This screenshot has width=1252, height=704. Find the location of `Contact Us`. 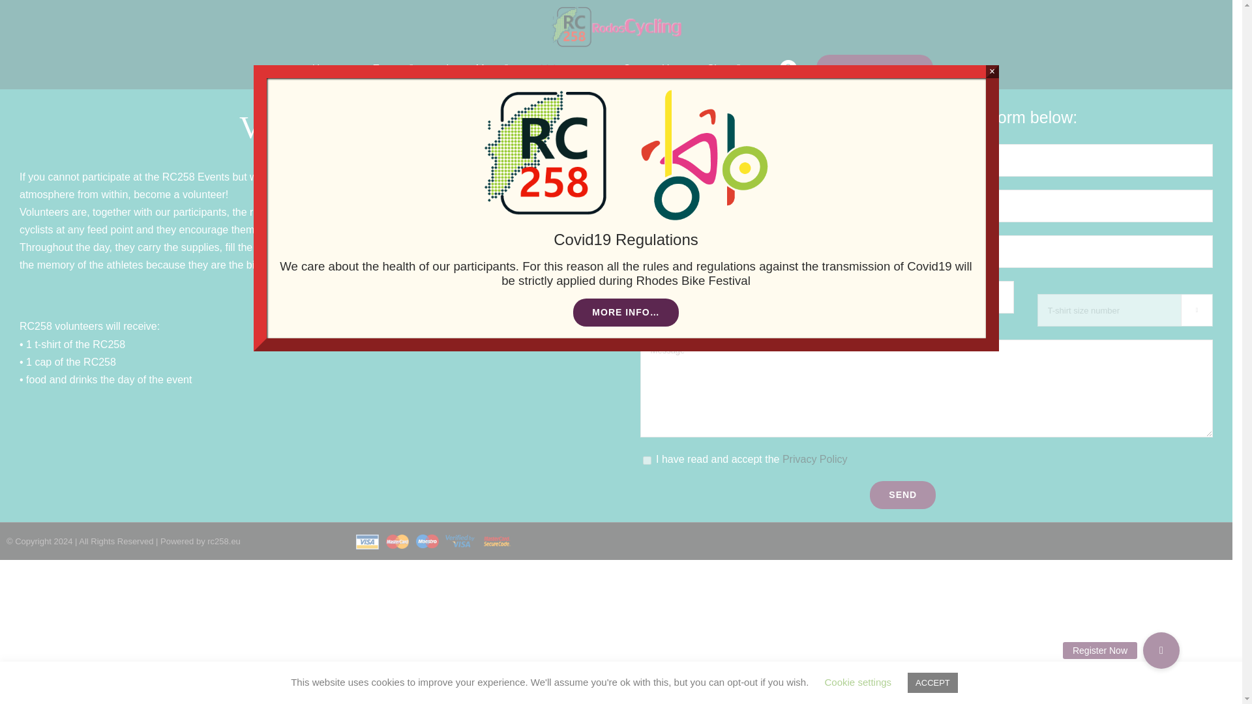

Contact Us is located at coordinates (648, 68).